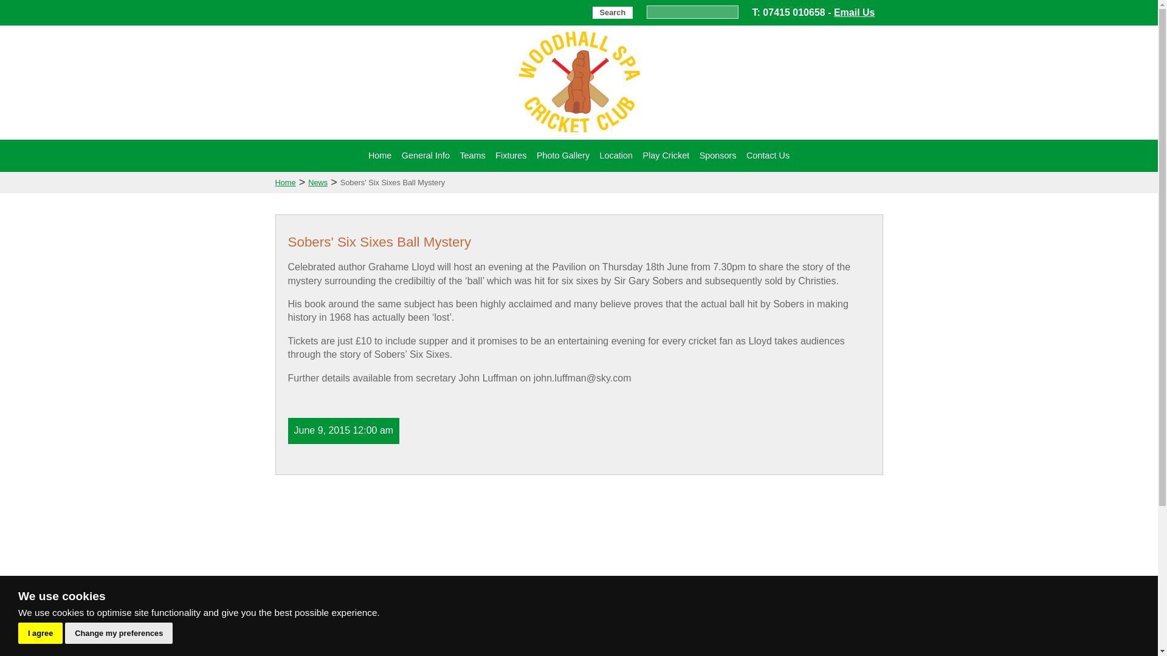 This screenshot has height=656, width=1167. I want to click on I agree, so click(40, 633).